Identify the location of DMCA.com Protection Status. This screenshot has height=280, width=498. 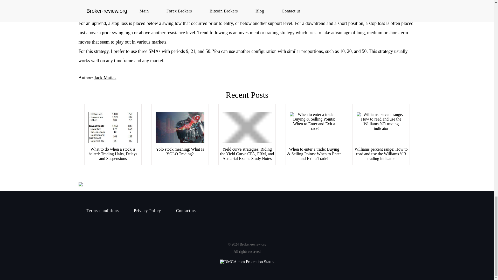
(247, 262).